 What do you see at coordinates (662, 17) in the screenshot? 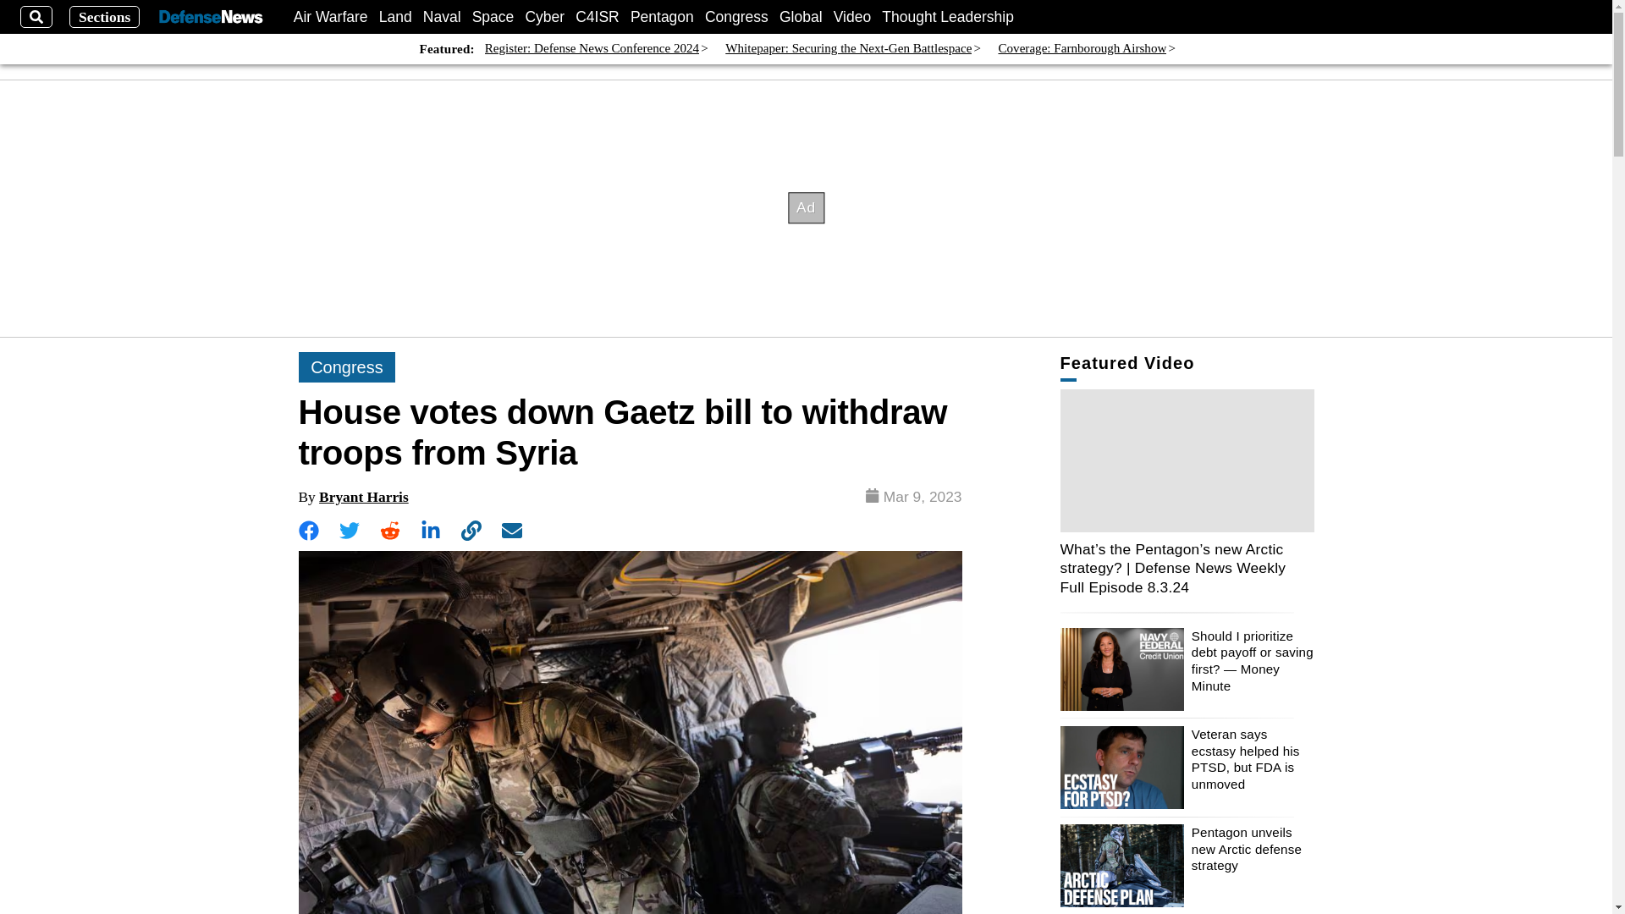
I see `Pentagon` at bounding box center [662, 17].